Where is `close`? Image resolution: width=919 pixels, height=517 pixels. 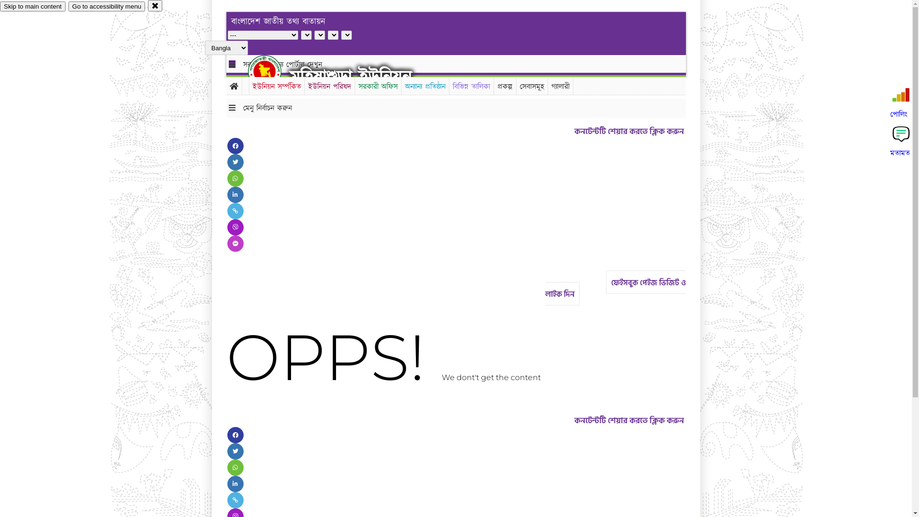 close is located at coordinates (155, 6).